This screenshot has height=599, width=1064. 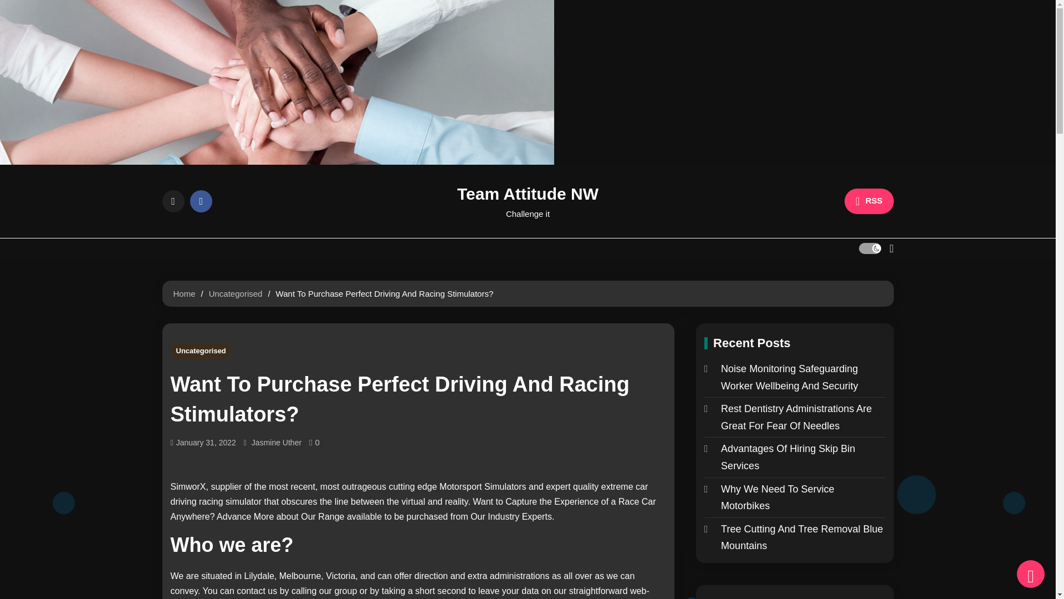 What do you see at coordinates (206, 443) in the screenshot?
I see `January 31, 2022` at bounding box center [206, 443].